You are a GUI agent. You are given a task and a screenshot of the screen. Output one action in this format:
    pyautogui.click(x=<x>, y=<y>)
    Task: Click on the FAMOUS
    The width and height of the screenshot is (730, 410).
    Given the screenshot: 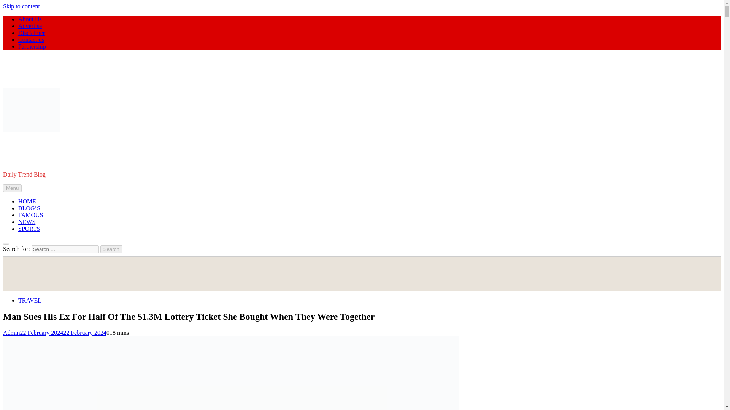 What is the action you would take?
    pyautogui.click(x=30, y=215)
    